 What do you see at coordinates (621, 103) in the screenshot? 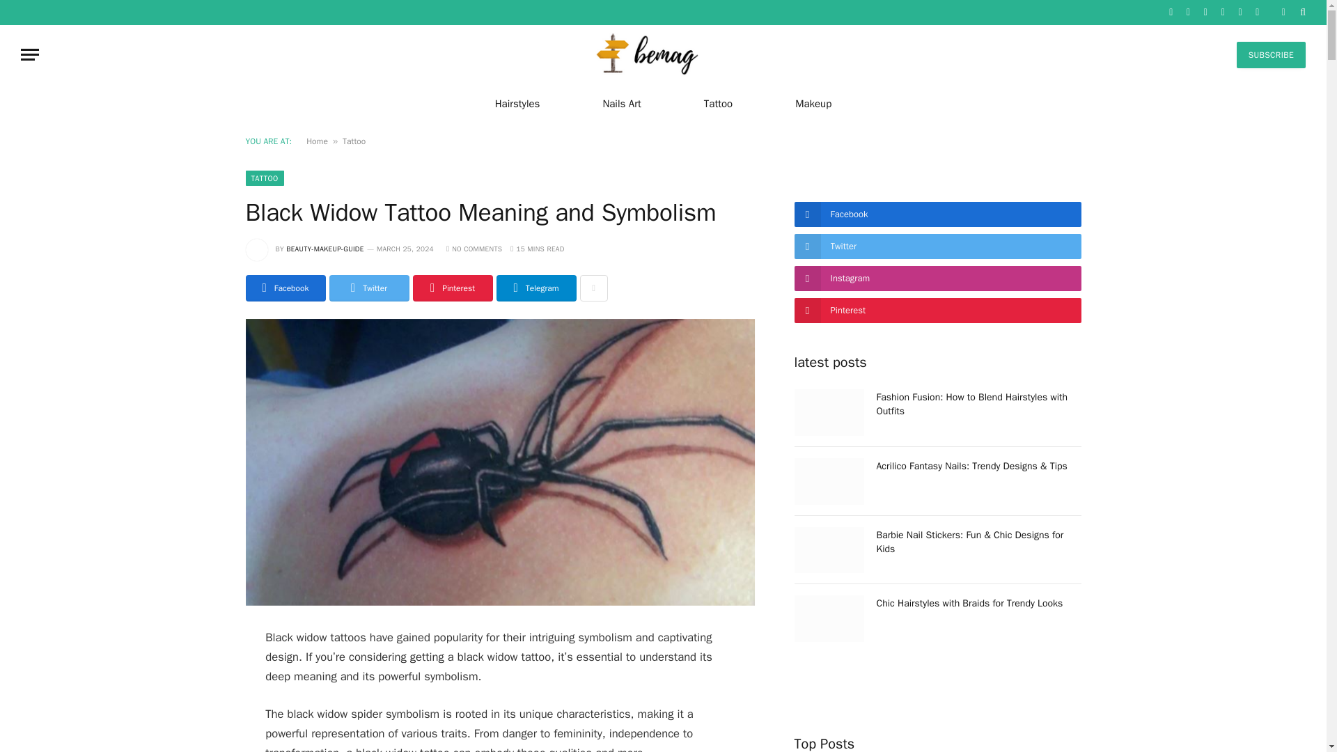
I see `Nails Art` at bounding box center [621, 103].